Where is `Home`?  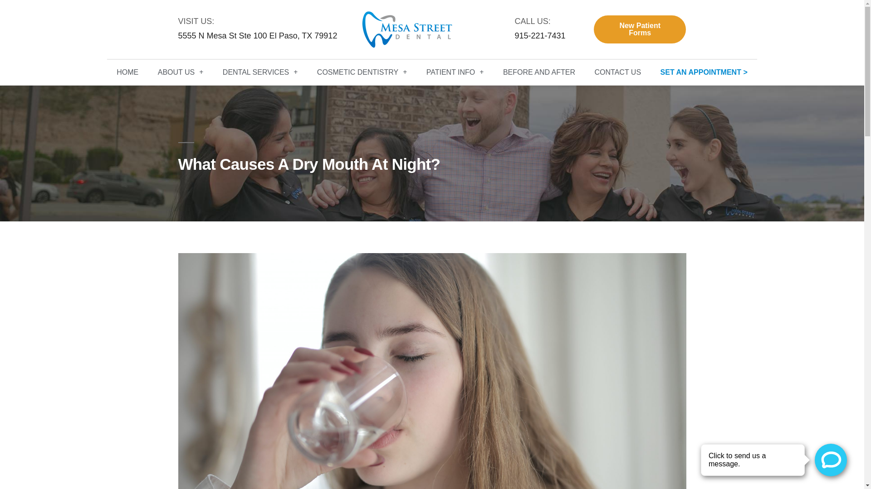 Home is located at coordinates (127, 72).